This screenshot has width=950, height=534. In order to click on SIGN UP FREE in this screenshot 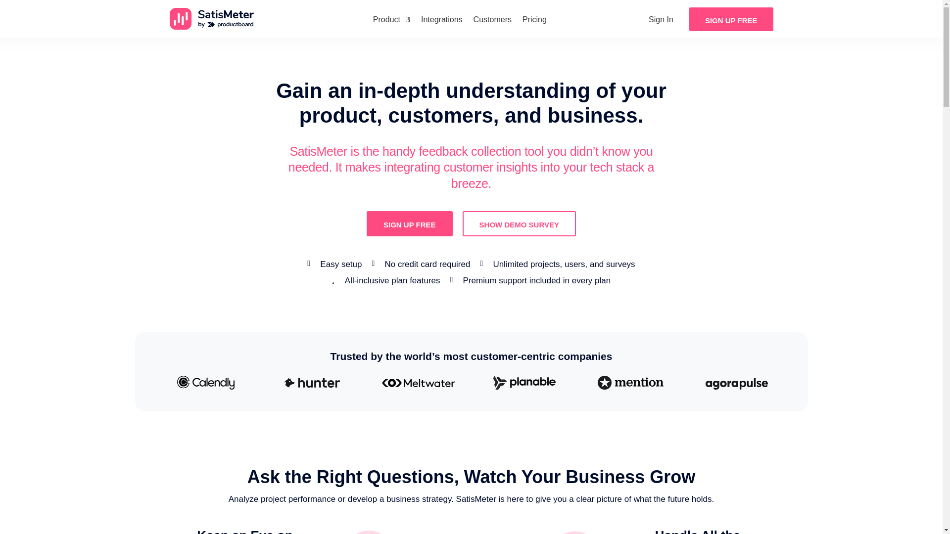, I will do `click(410, 223)`.